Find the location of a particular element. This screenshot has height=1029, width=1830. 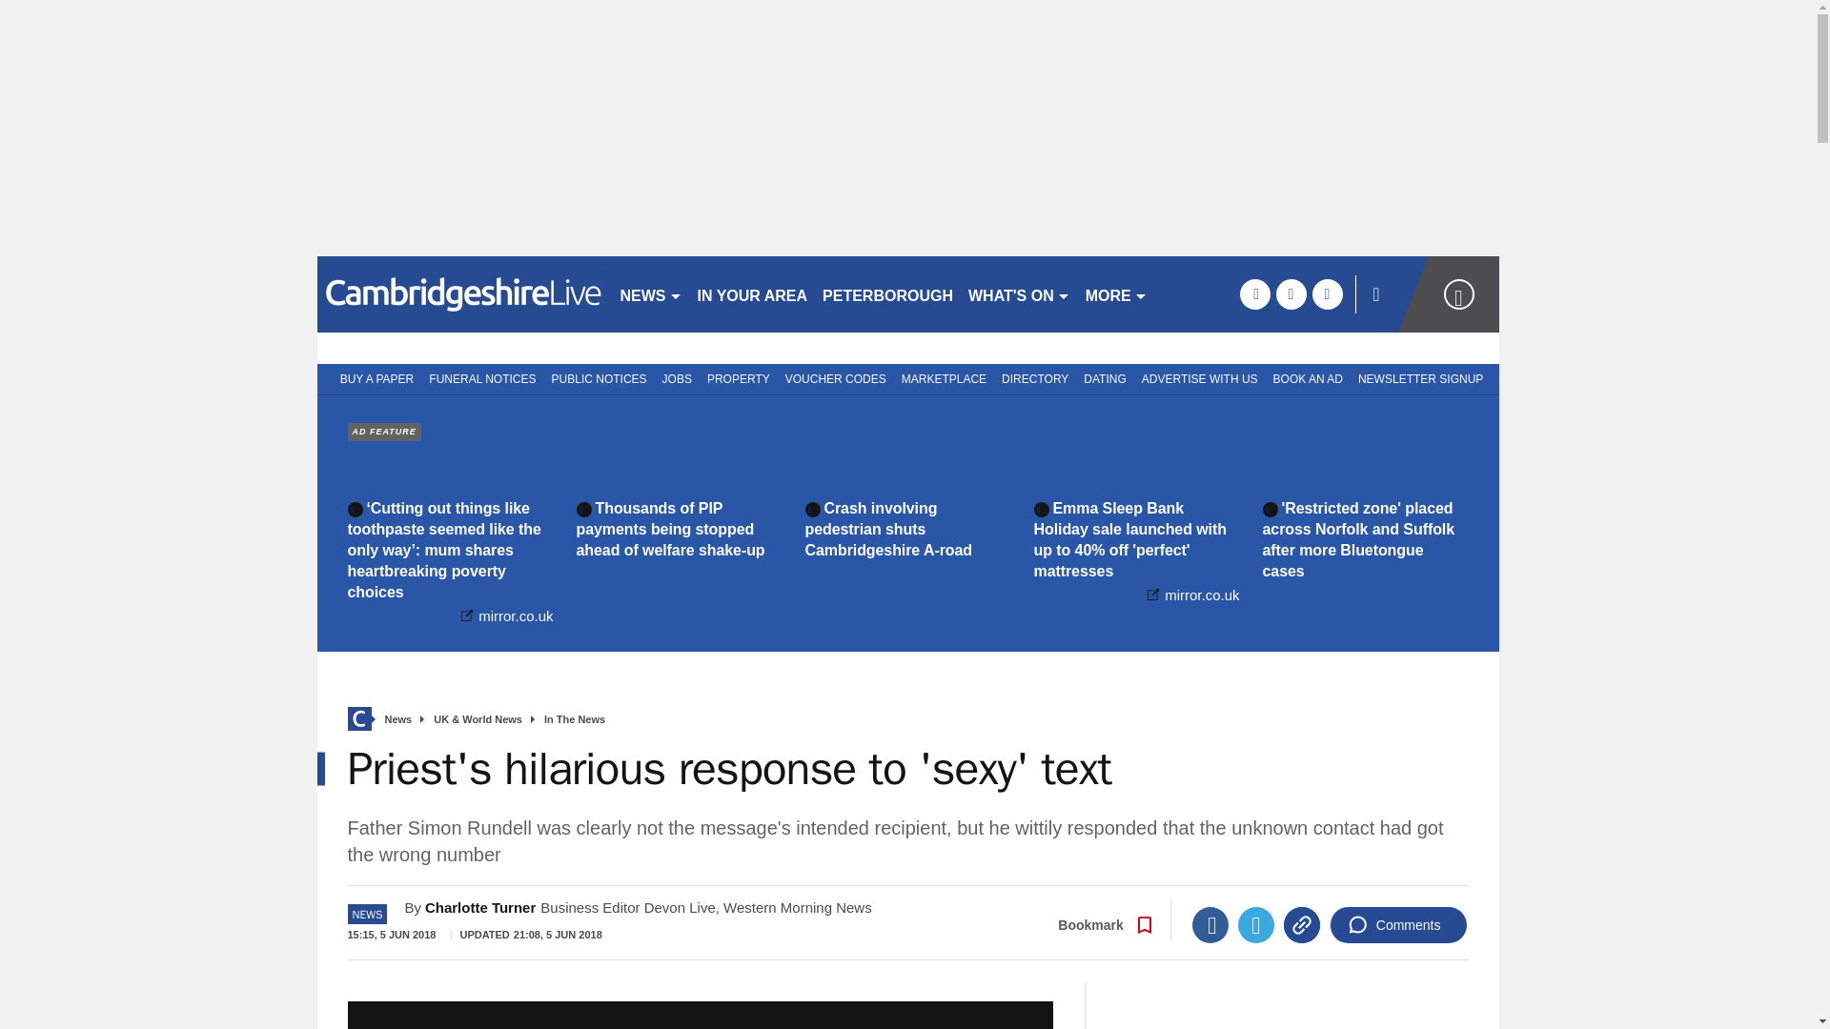

MORE is located at coordinates (1115, 293).